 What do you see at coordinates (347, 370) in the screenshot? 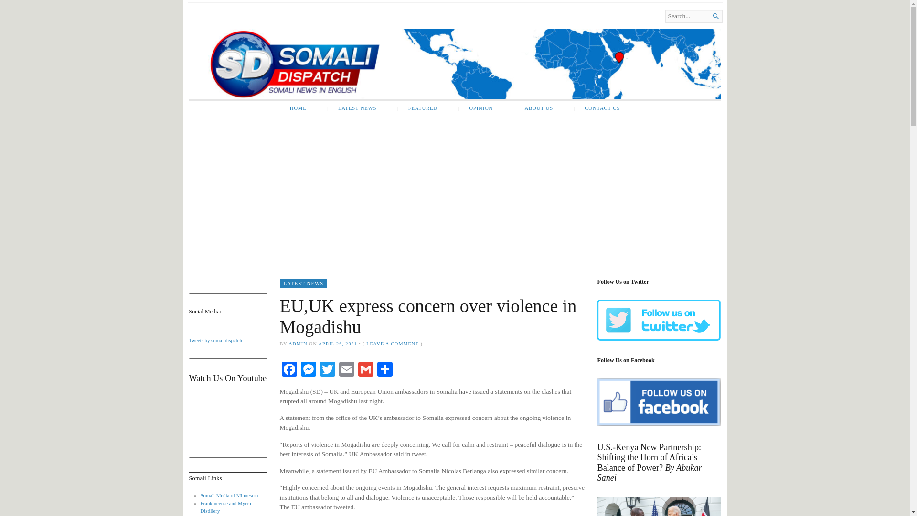
I see `Email` at bounding box center [347, 370].